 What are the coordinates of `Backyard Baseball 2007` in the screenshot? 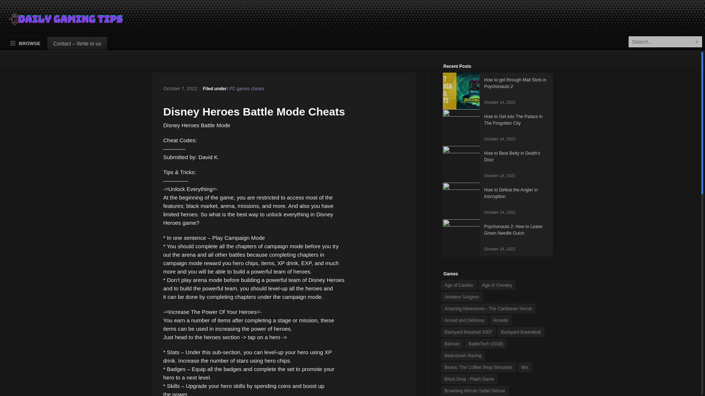 It's located at (468, 332).